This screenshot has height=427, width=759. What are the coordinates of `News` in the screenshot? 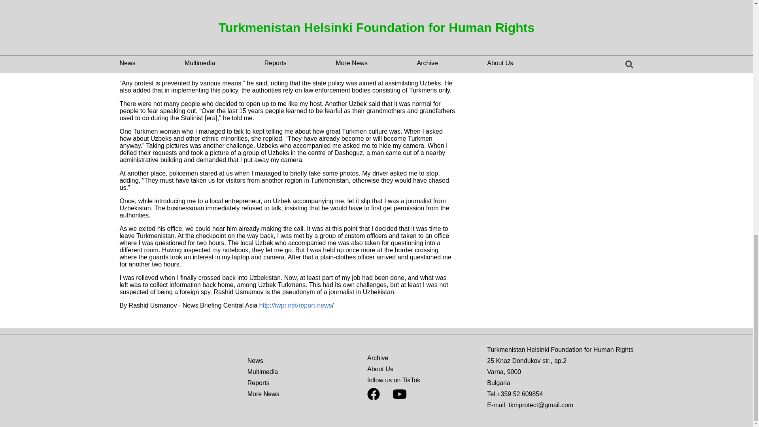 It's located at (255, 361).